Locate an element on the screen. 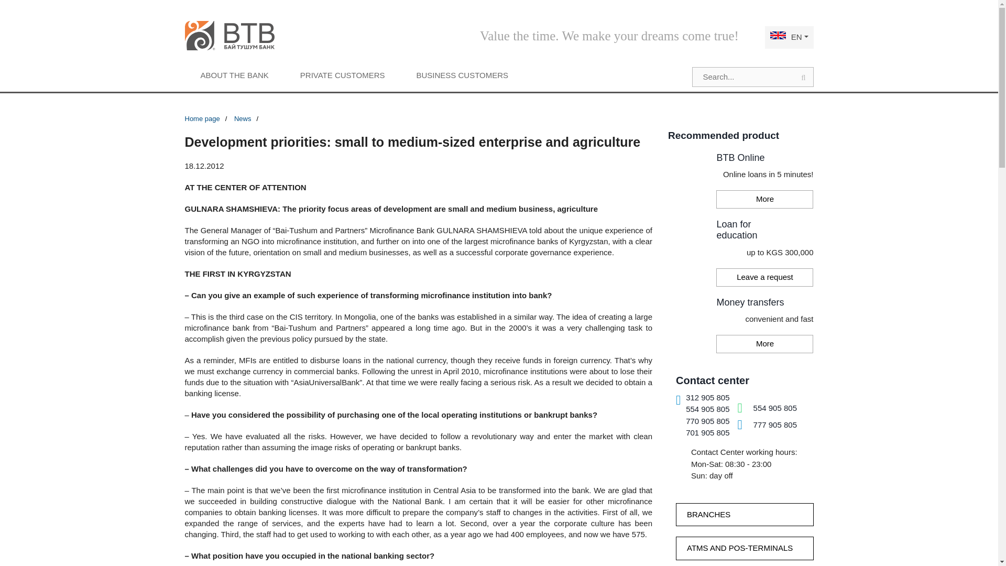  BUSINESS CUSTOMERS is located at coordinates (462, 75).